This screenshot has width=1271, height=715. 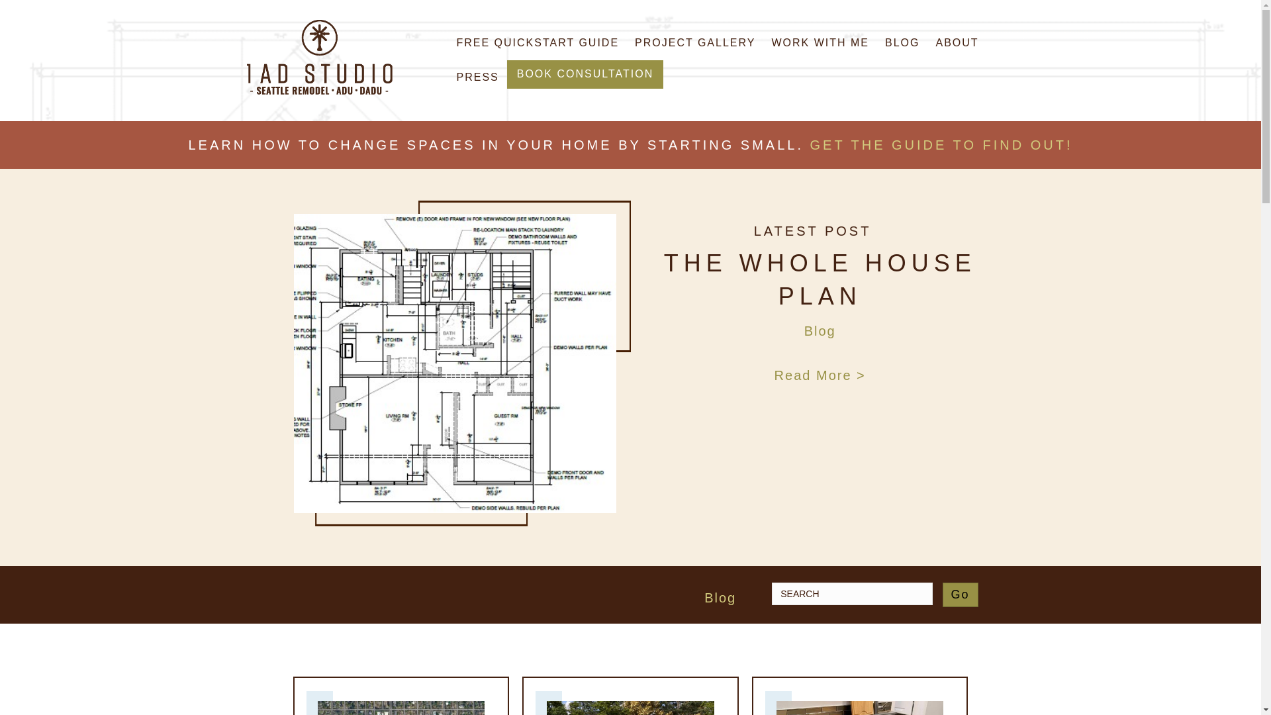 What do you see at coordinates (820, 331) in the screenshot?
I see `Blog` at bounding box center [820, 331].